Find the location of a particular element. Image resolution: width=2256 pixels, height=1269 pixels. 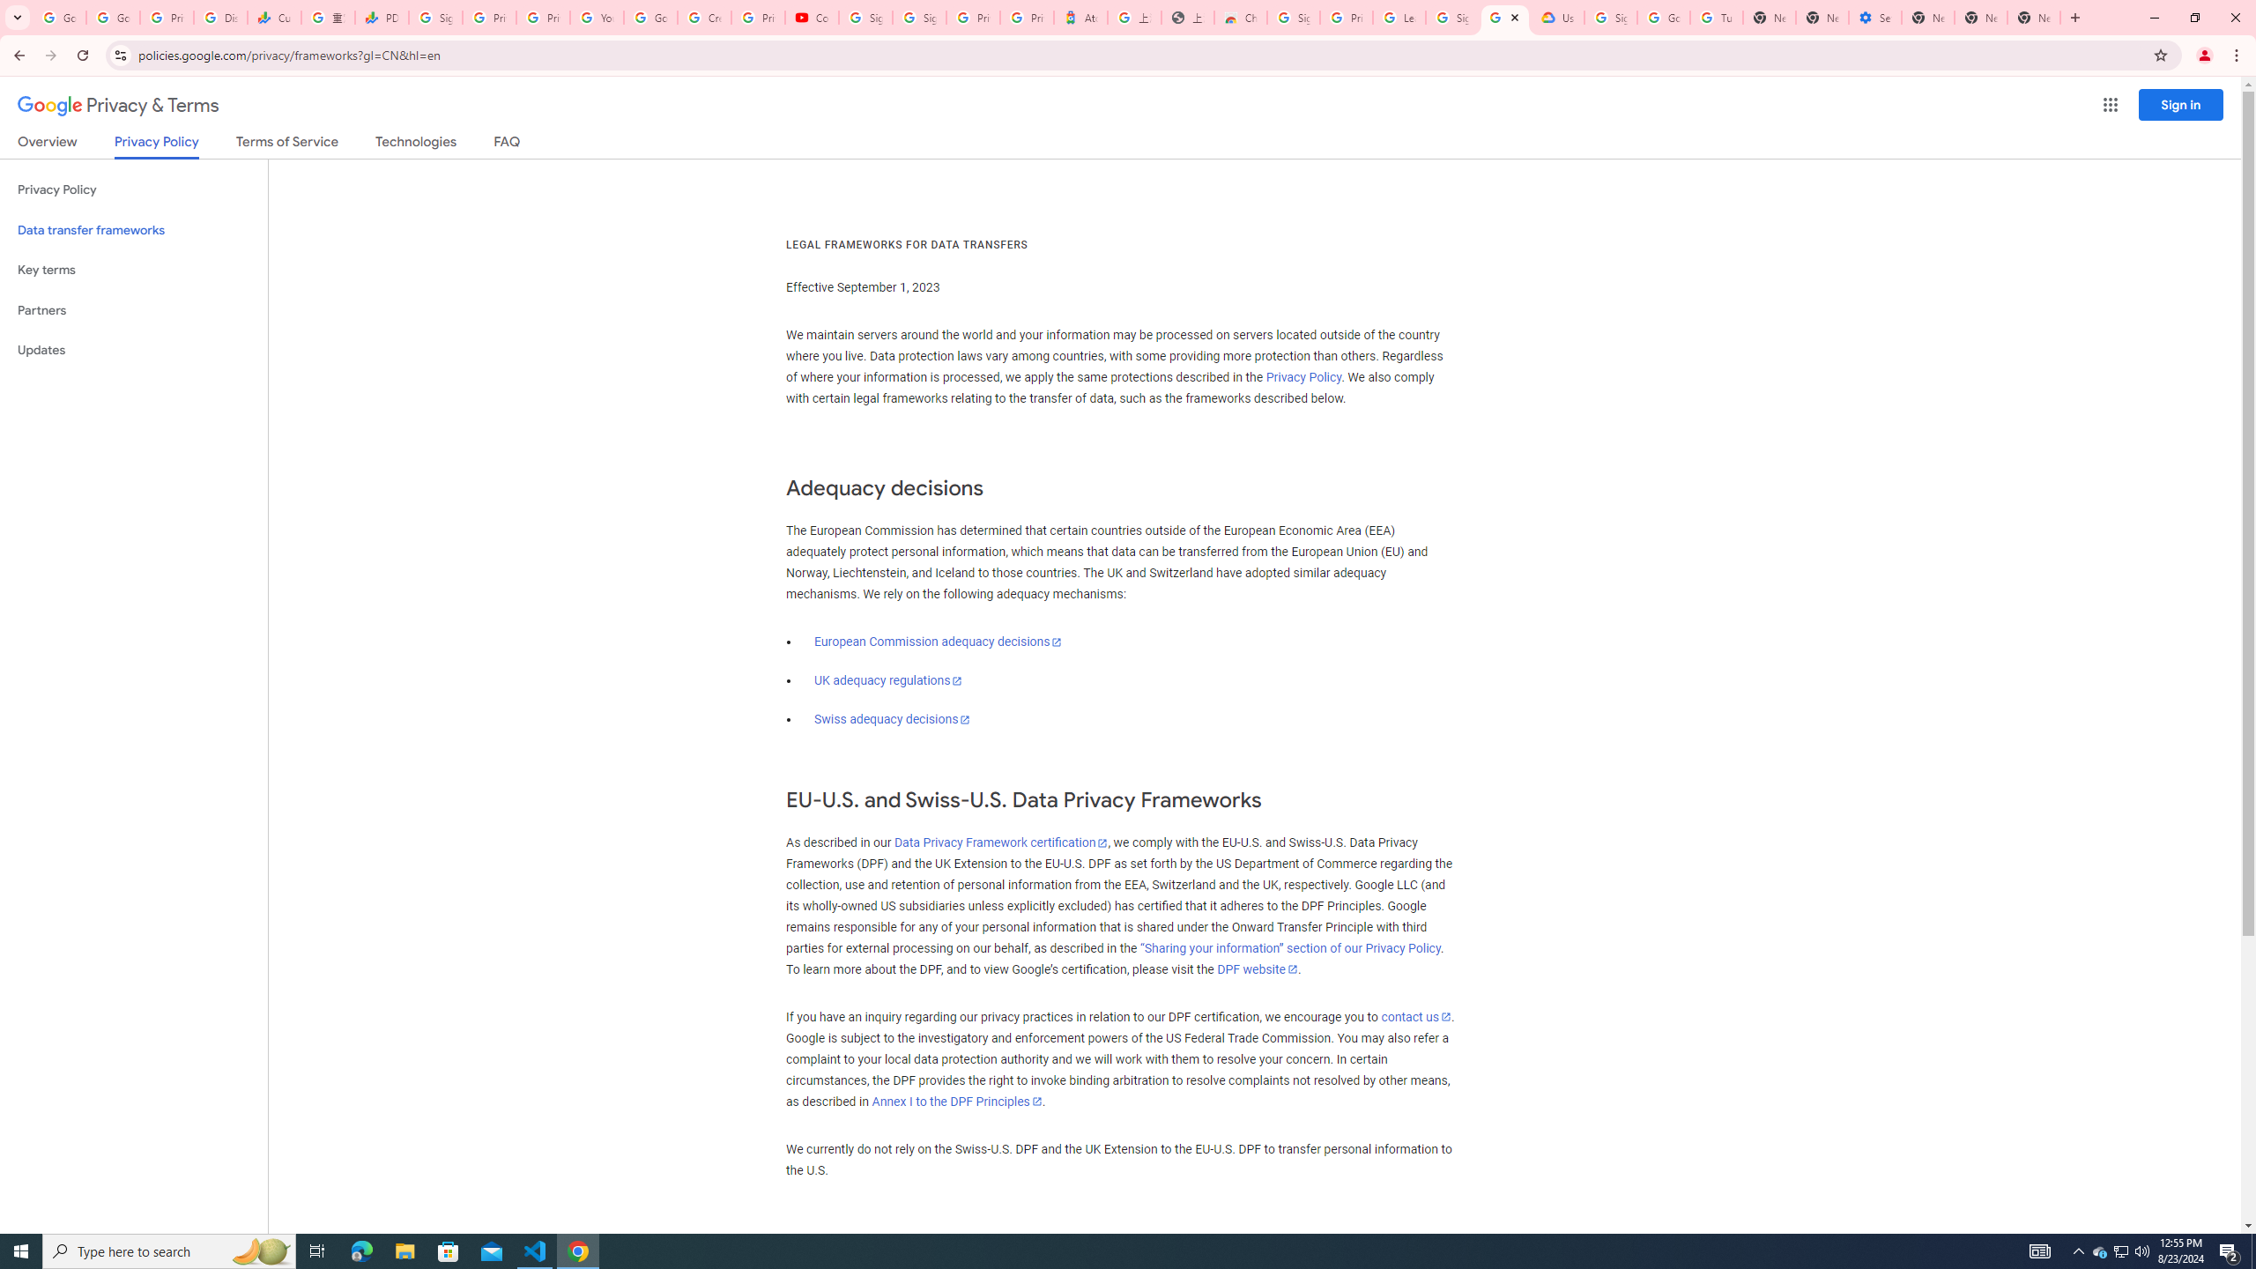

Chrome Web Store - Color themes by Chrome is located at coordinates (1241, 18).